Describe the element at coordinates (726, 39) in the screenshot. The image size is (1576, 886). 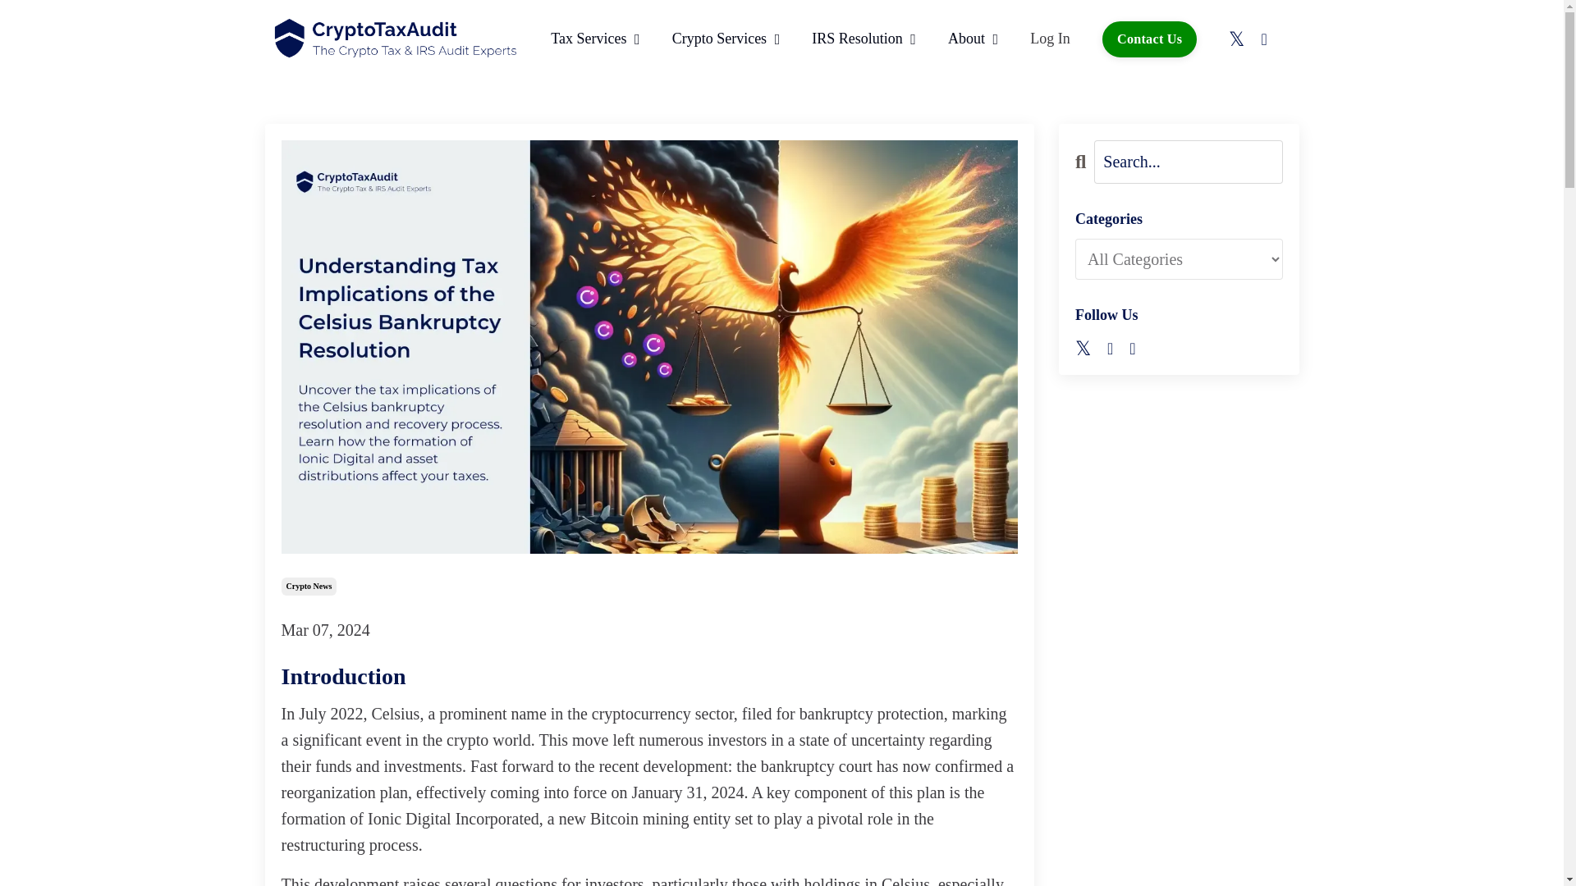
I see `Crypto Services` at that location.